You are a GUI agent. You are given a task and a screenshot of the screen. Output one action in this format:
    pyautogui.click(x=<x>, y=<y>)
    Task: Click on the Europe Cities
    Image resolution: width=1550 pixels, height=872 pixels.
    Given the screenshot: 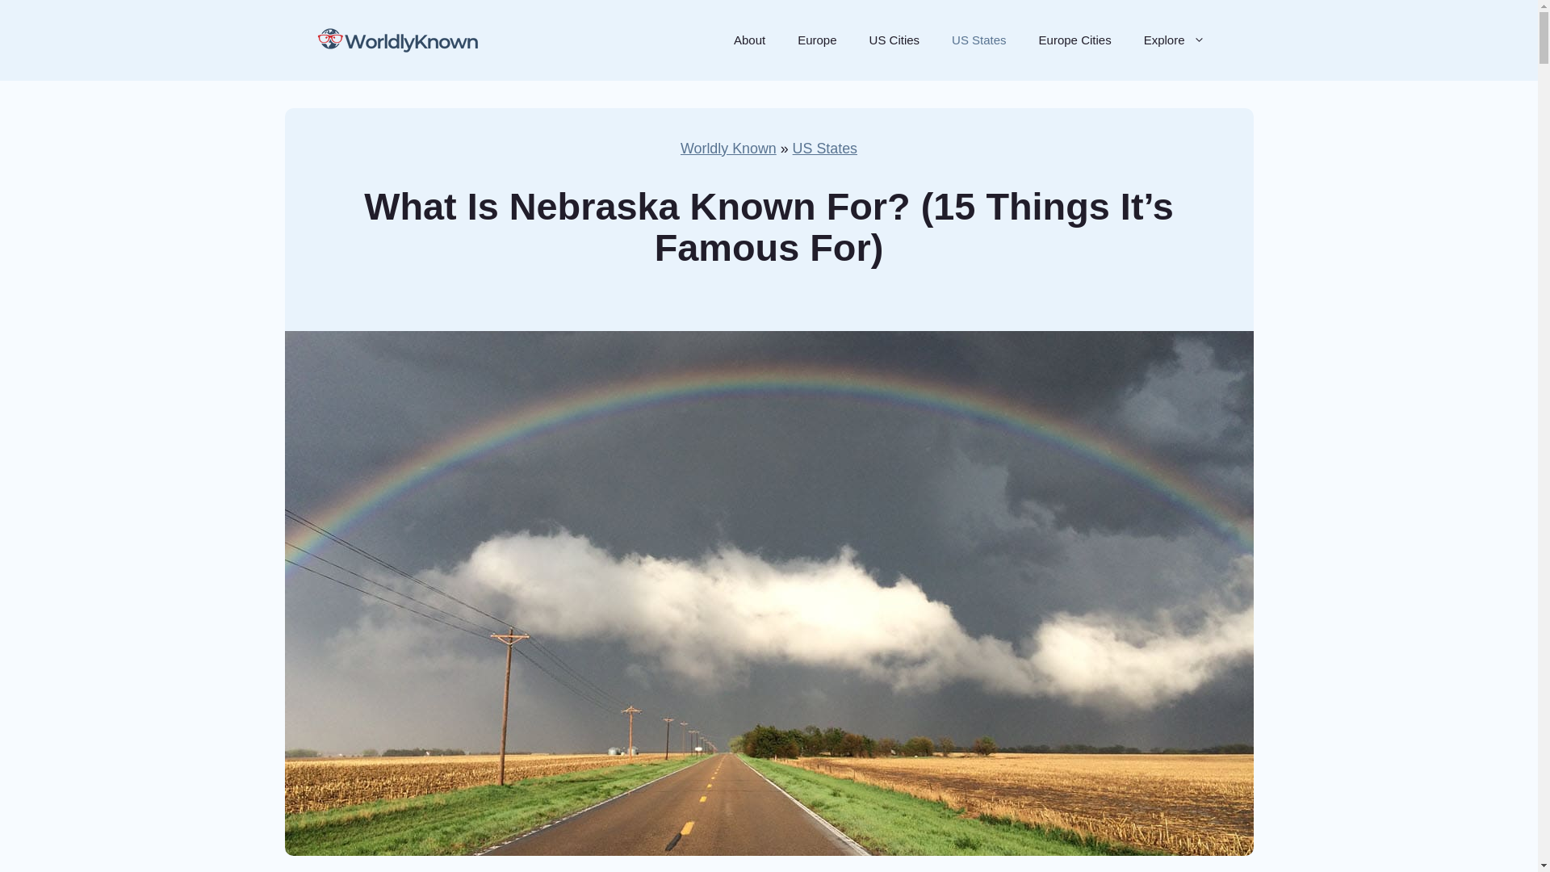 What is the action you would take?
    pyautogui.click(x=1075, y=40)
    